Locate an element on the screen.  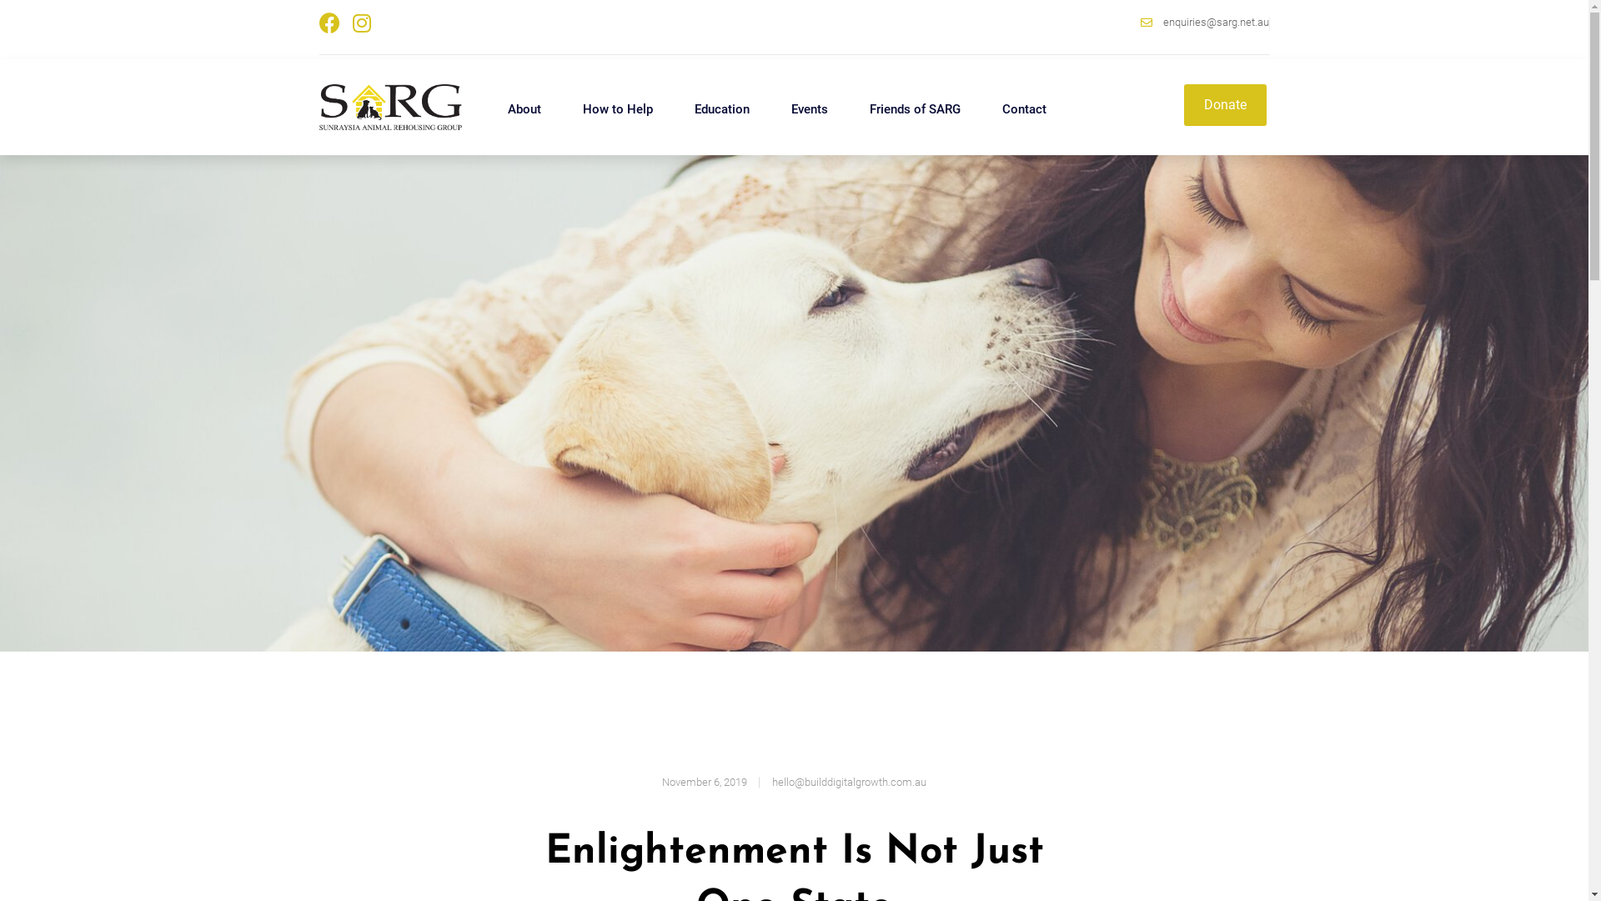
Friends of SARG is located at coordinates (916, 109).